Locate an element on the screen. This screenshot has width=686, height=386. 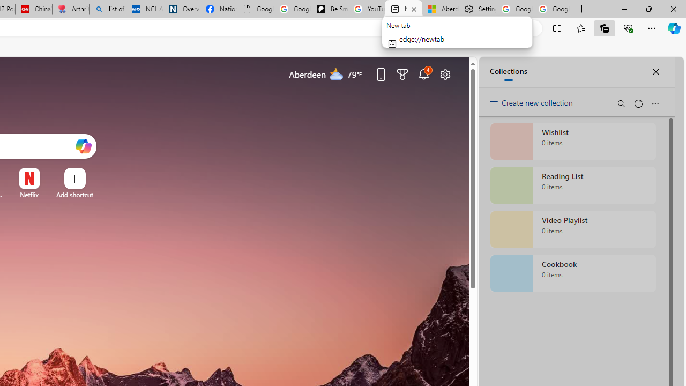
Netflix is located at coordinates (29, 195).